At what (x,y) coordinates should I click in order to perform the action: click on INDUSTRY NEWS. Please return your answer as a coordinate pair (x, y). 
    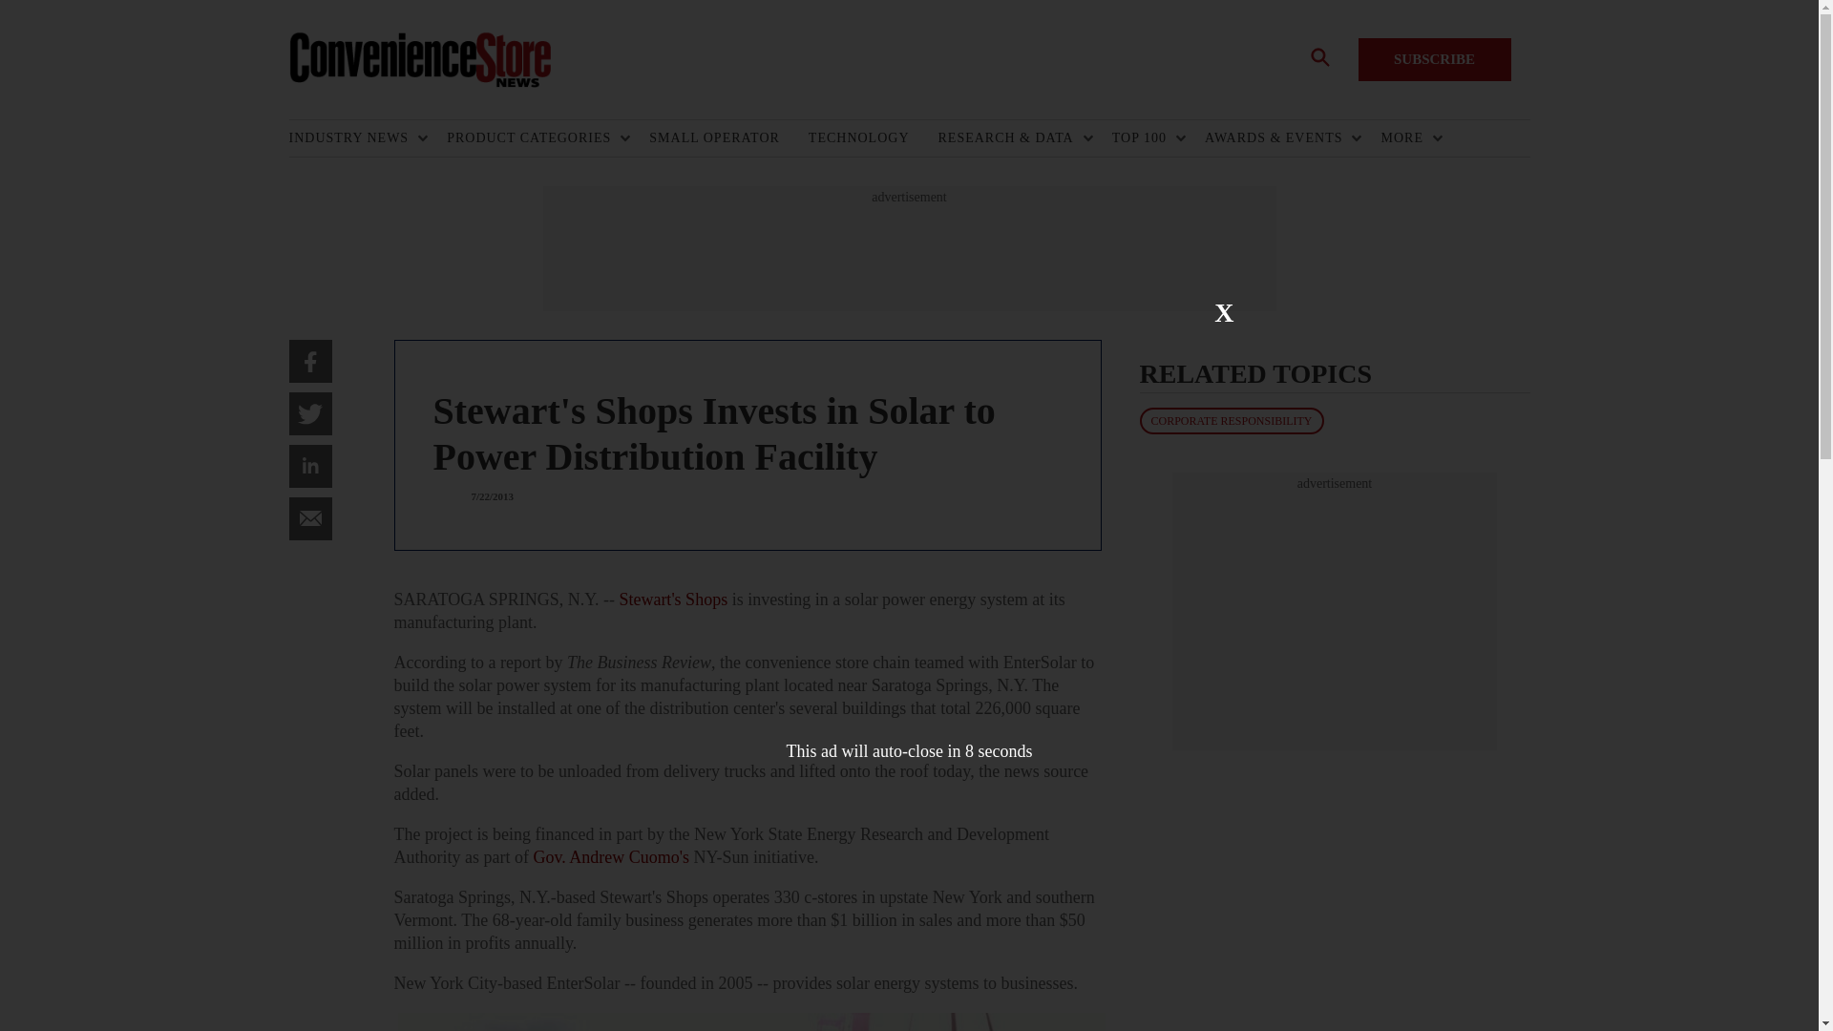
    Looking at the image, I should click on (352, 138).